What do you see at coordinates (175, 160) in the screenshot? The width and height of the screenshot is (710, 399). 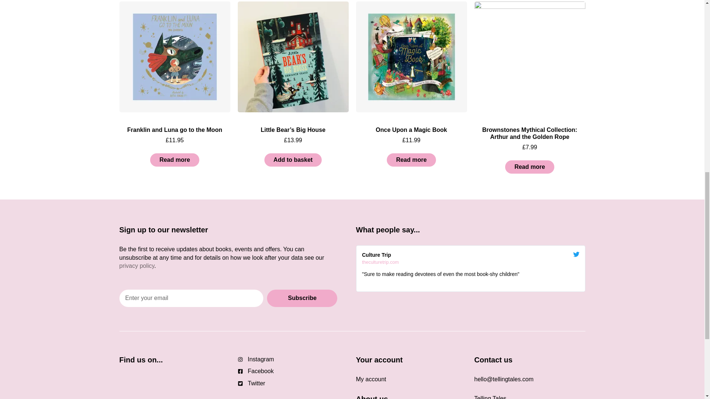 I see `Read more` at bounding box center [175, 160].